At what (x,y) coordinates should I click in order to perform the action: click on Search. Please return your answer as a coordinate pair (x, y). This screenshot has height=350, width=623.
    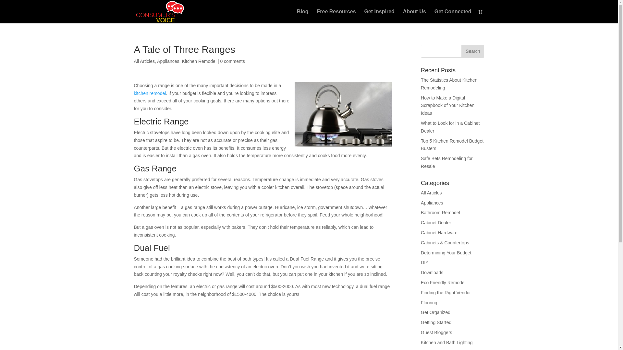
    Looking at the image, I should click on (472, 51).